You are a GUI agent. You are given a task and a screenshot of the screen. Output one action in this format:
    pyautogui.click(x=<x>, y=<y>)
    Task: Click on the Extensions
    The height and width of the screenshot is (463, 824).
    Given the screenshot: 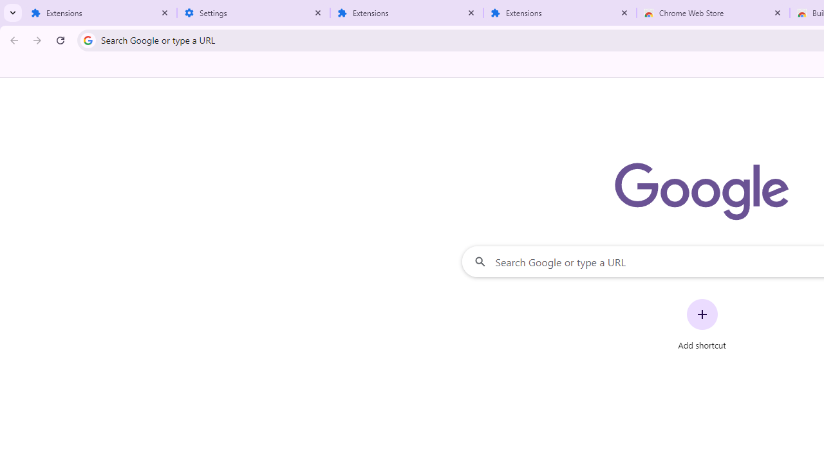 What is the action you would take?
    pyautogui.click(x=100, y=13)
    